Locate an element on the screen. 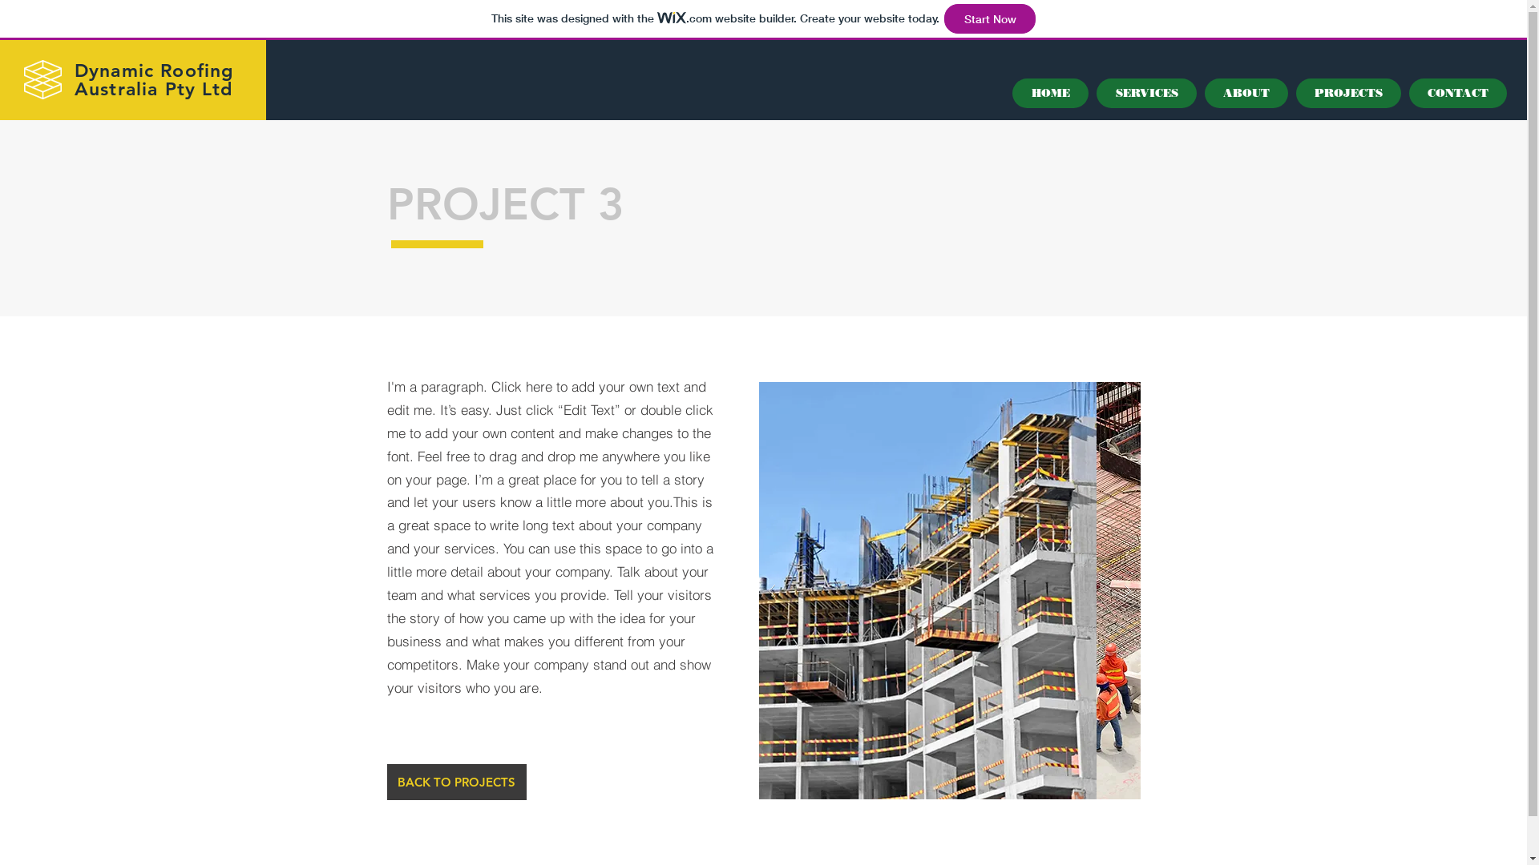 The image size is (1539, 865). HOME is located at coordinates (1050, 93).